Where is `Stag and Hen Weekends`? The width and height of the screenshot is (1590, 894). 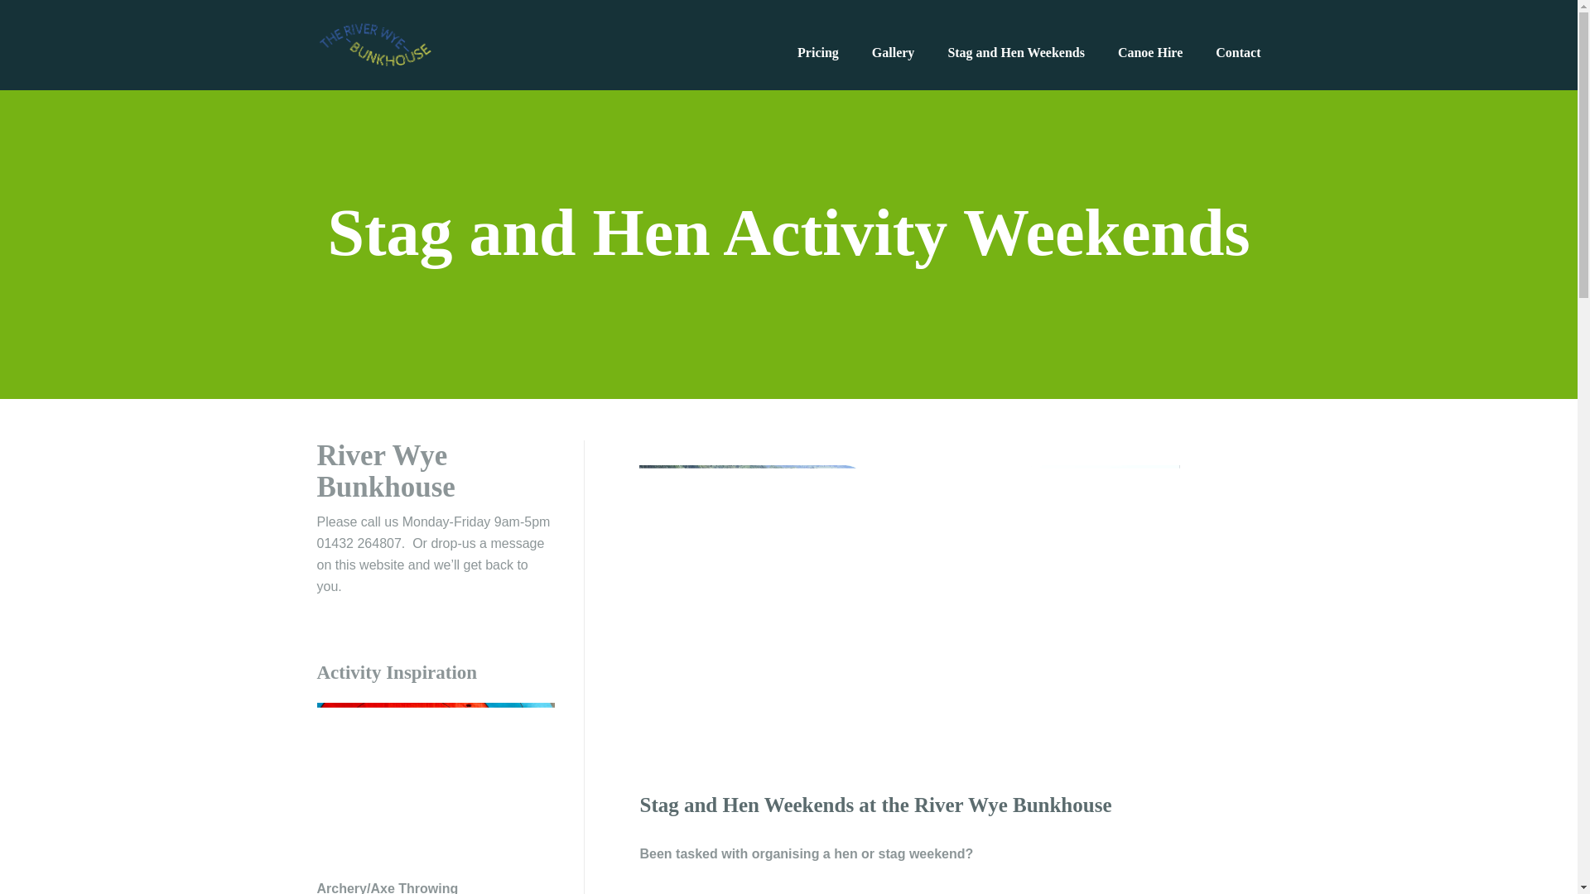
Stag and Hen Weekends is located at coordinates (1015, 53).